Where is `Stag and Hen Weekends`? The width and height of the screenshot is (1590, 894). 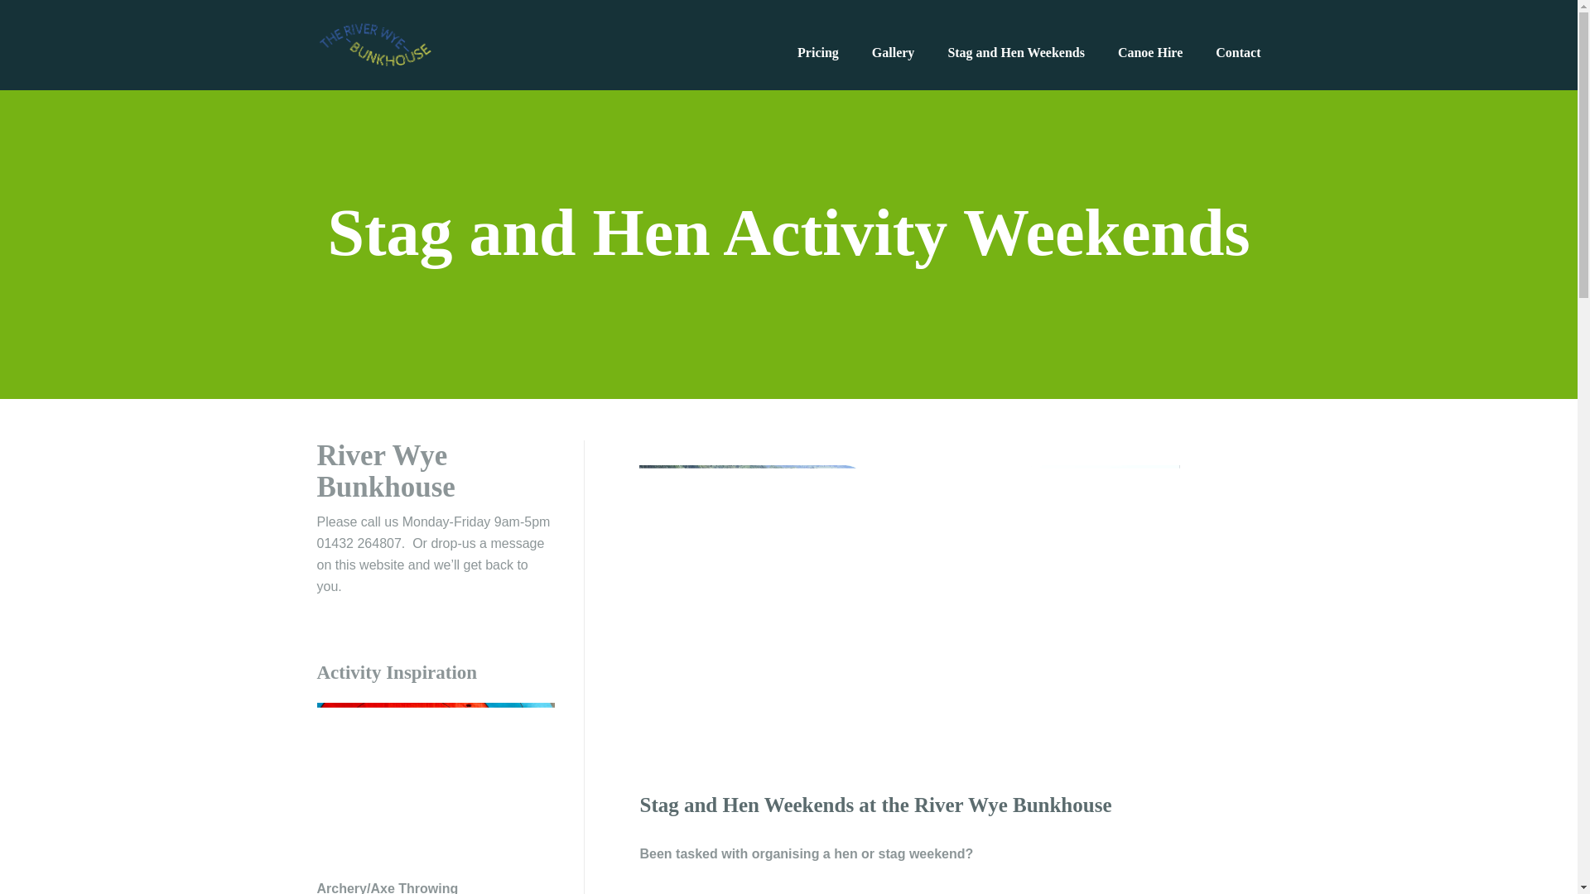
Stag and Hen Weekends is located at coordinates (1015, 53).